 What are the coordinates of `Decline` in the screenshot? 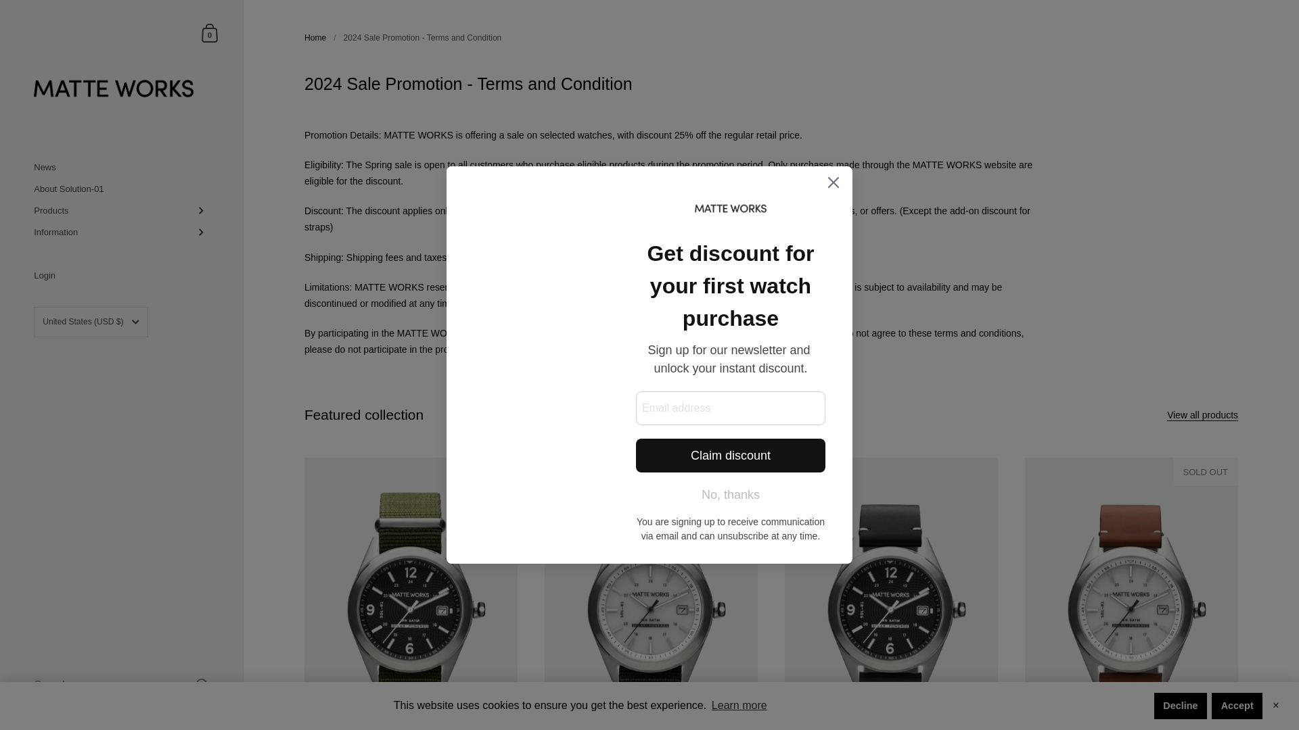 It's located at (210, 32).